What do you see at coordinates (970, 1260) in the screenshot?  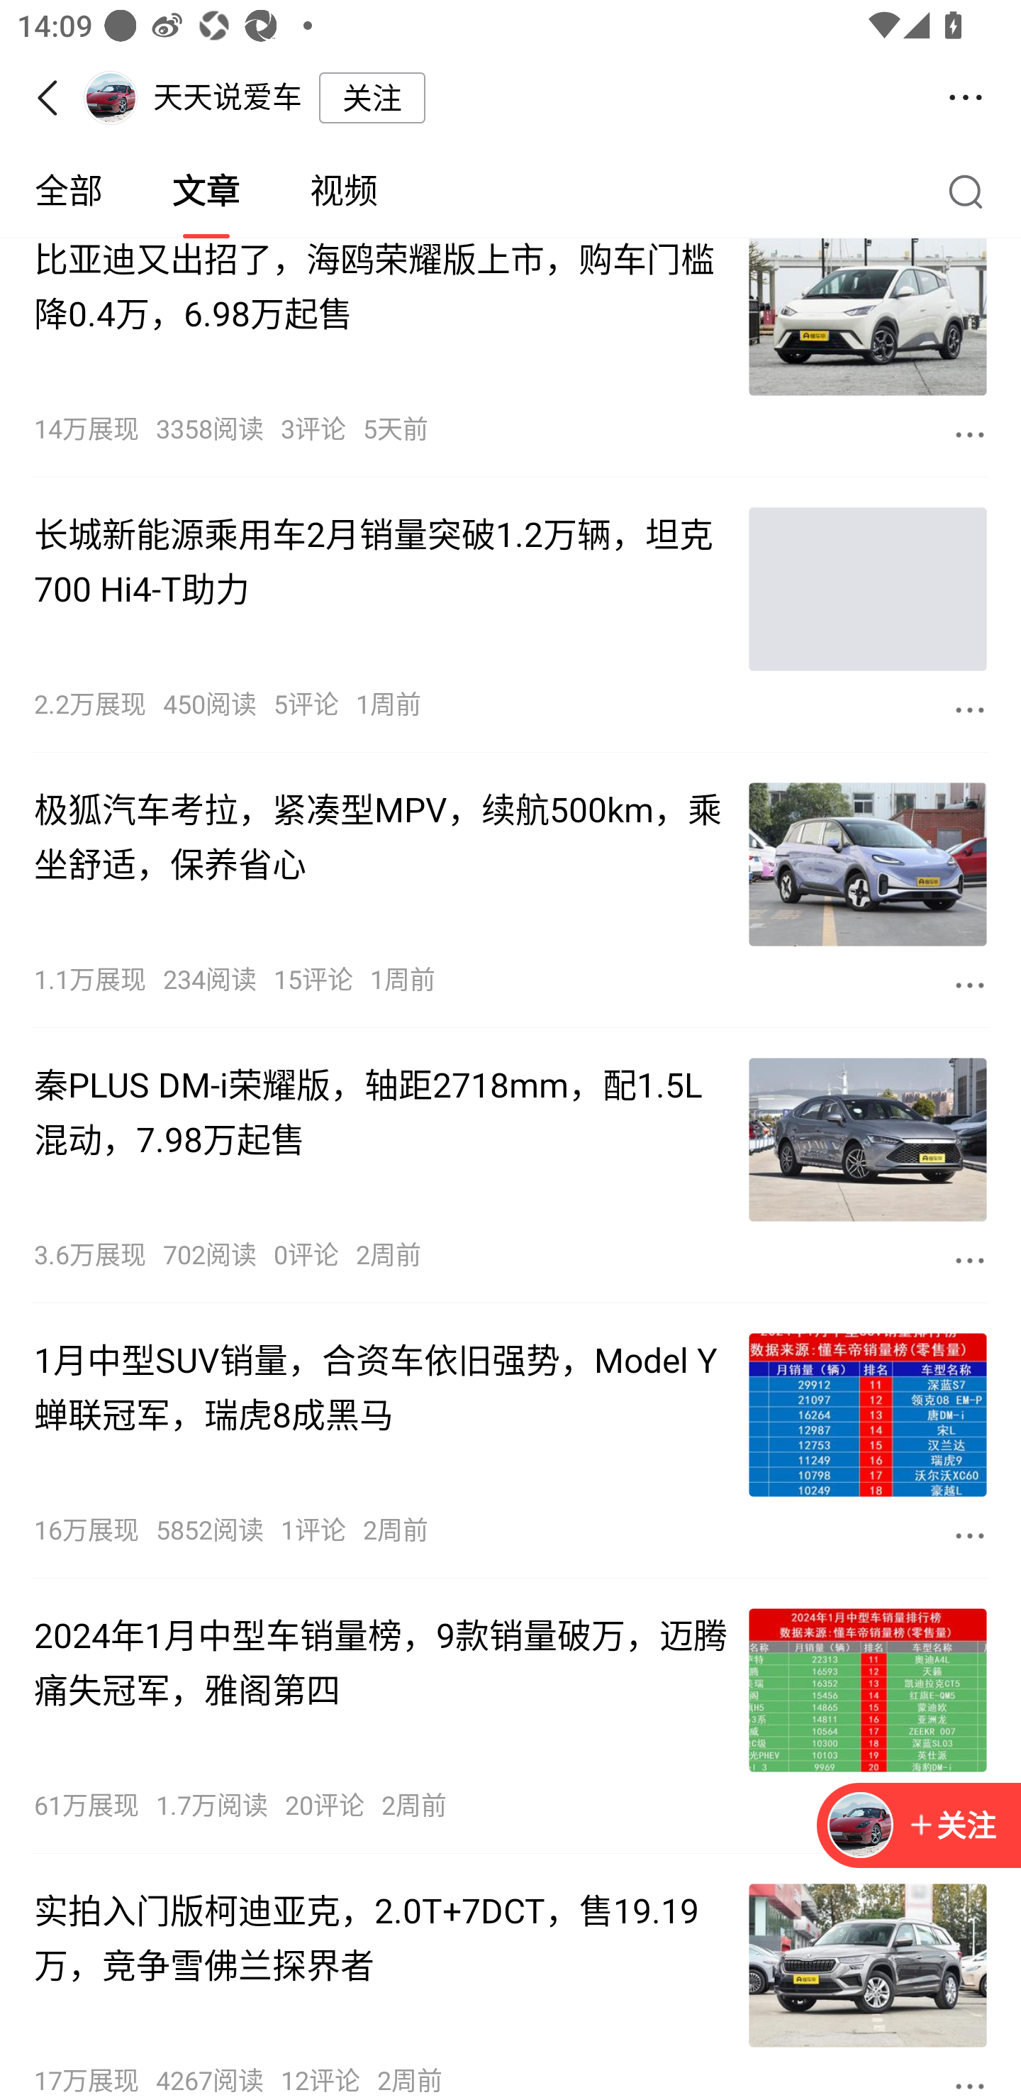 I see `更多` at bounding box center [970, 1260].